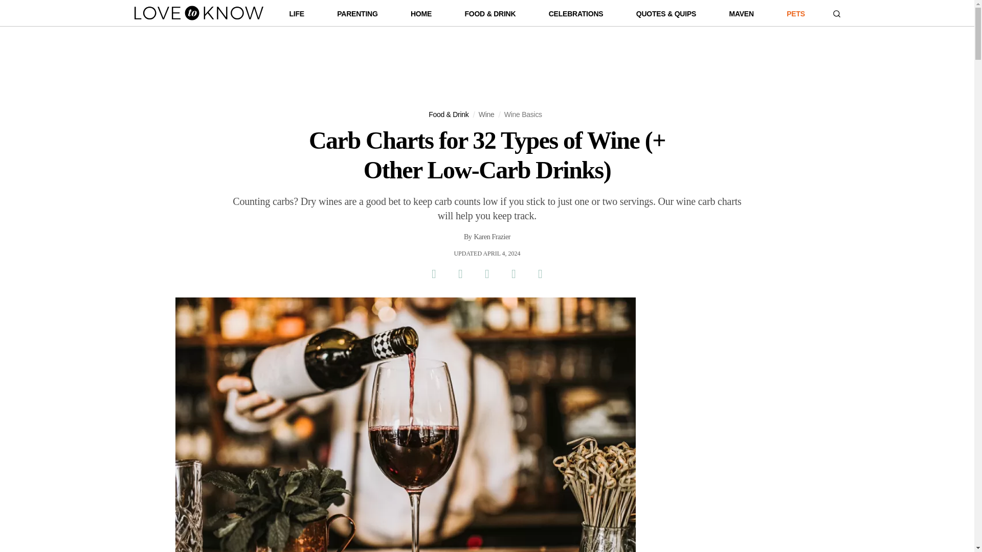  What do you see at coordinates (421, 16) in the screenshot?
I see `HOME` at bounding box center [421, 16].